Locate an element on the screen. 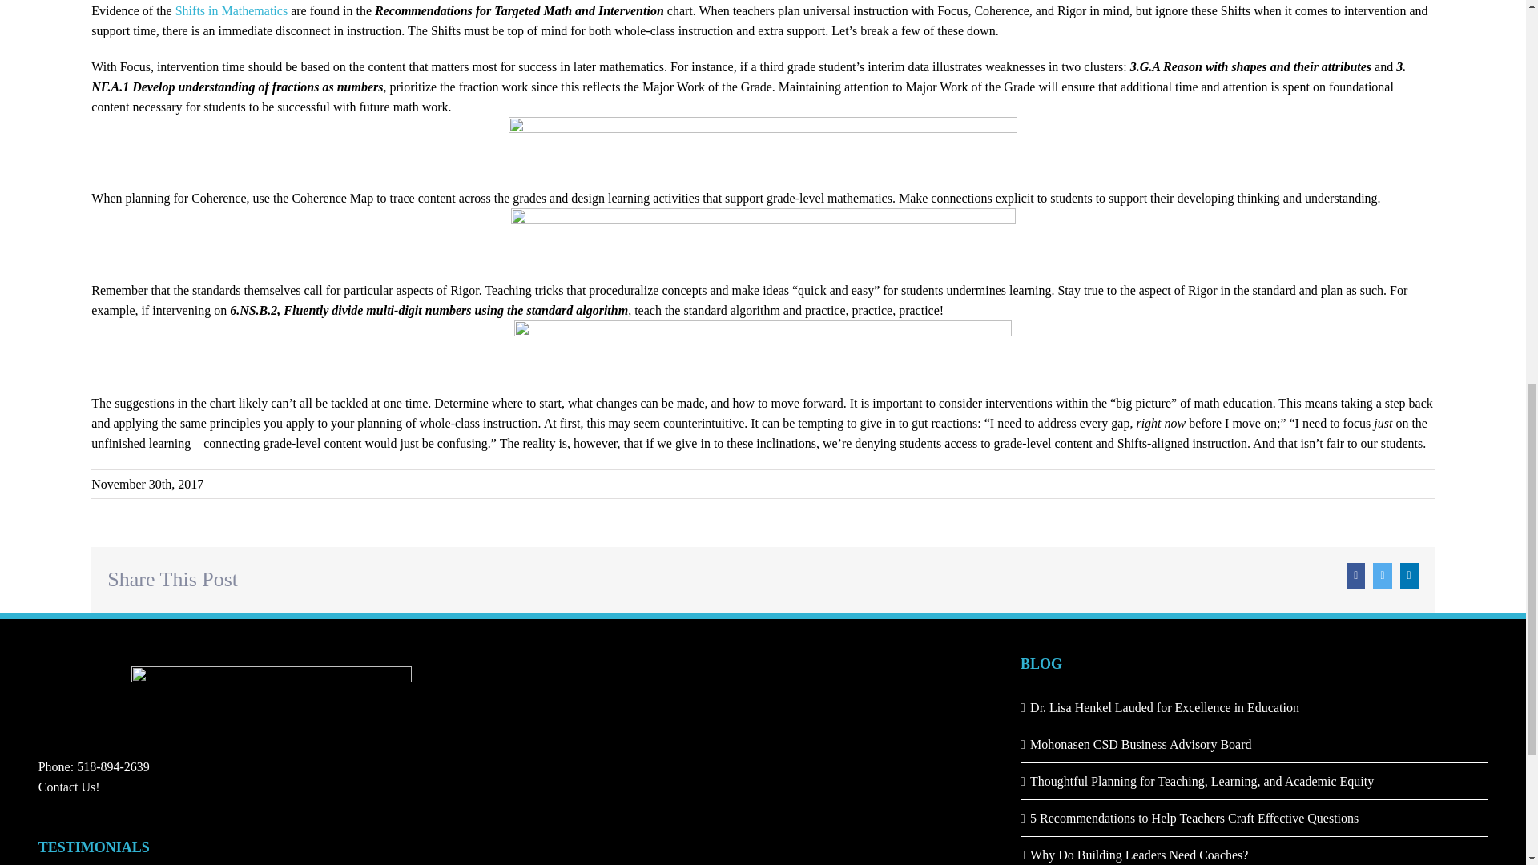 This screenshot has height=865, width=1538. Shifts in Mathematics is located at coordinates (231, 10).